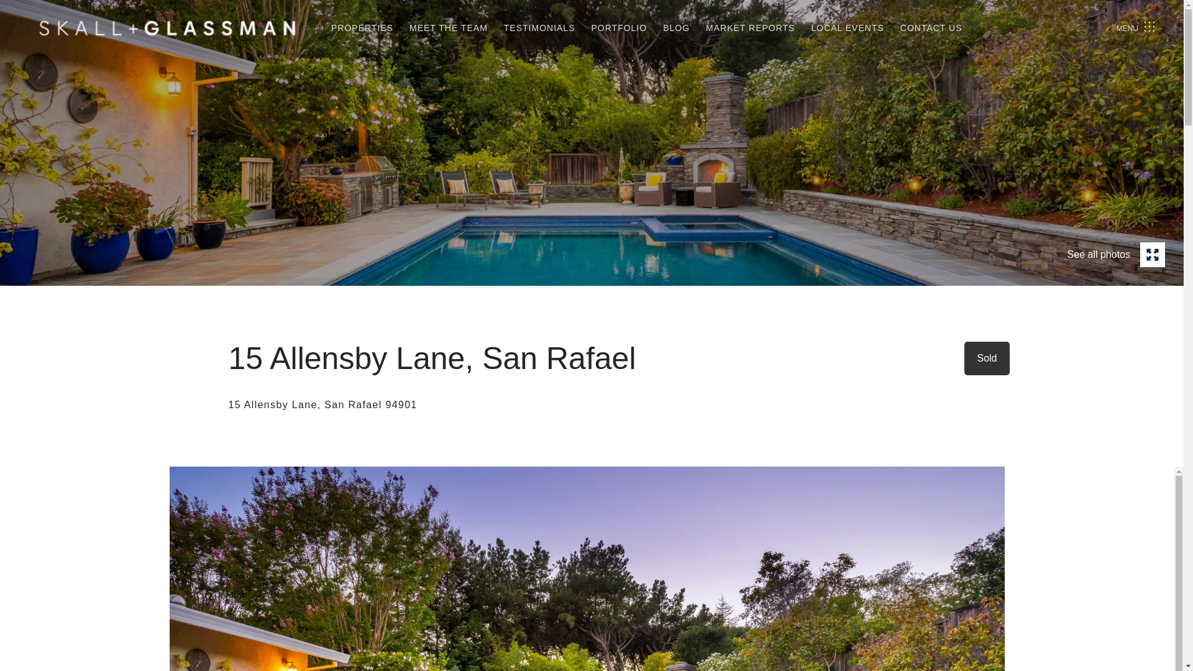  I want to click on MARKET REPORTS, so click(750, 28).